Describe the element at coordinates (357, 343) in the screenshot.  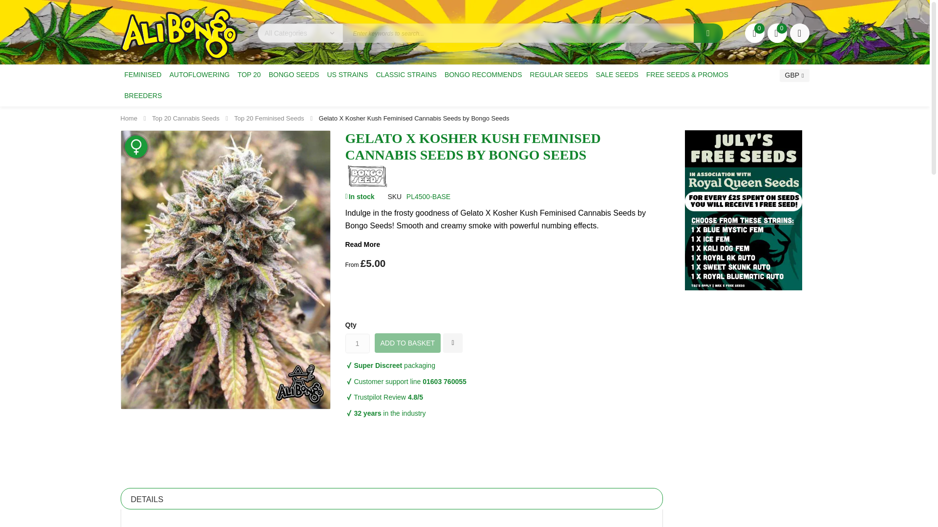
I see `Qty` at that location.